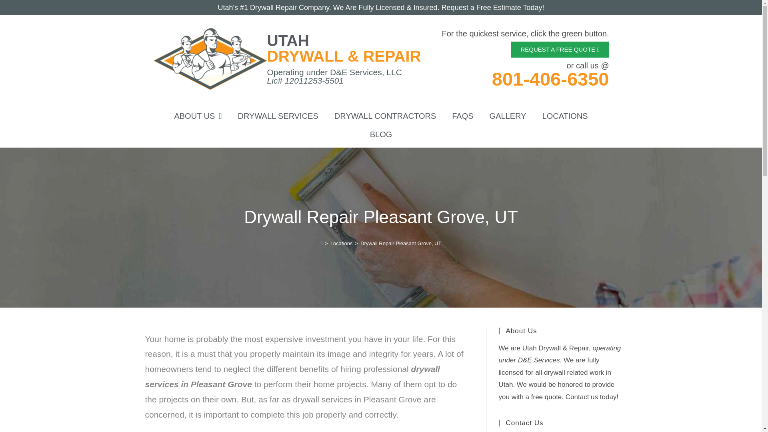 The height and width of the screenshot is (432, 768). Describe the element at coordinates (341, 243) in the screenshot. I see `Locations` at that location.